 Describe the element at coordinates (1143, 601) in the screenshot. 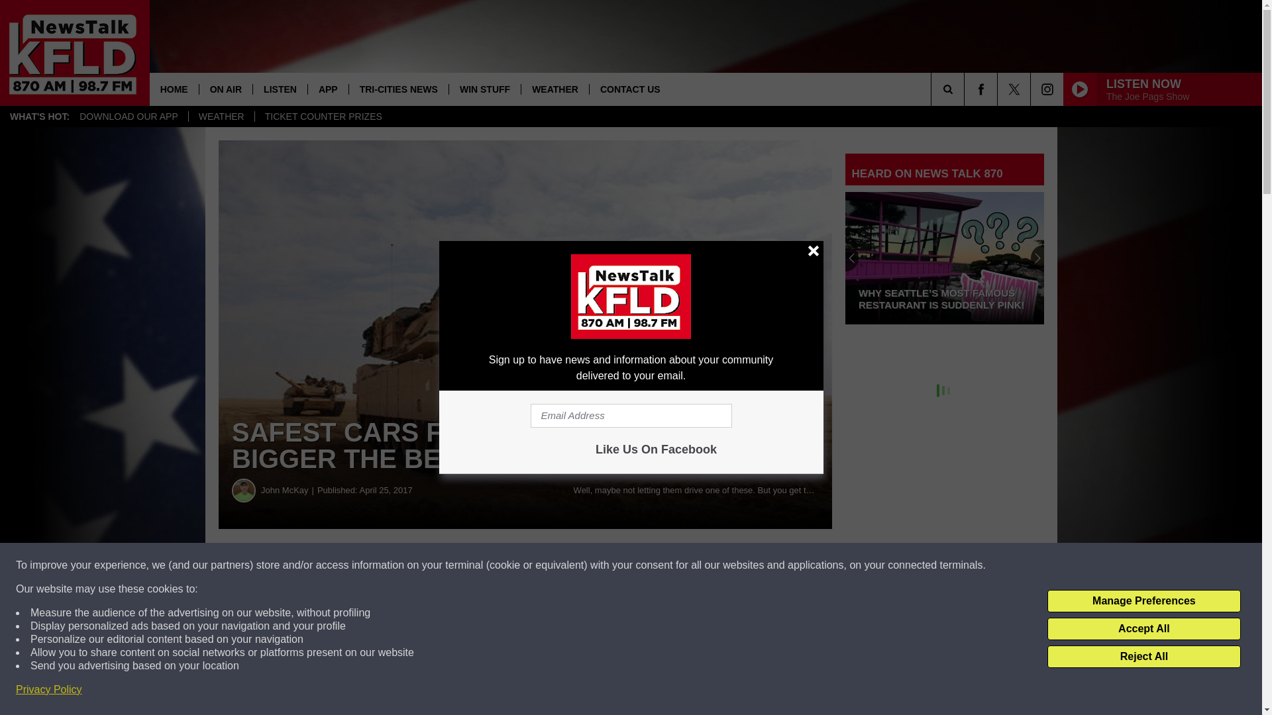

I see `Manage Preferences` at that location.